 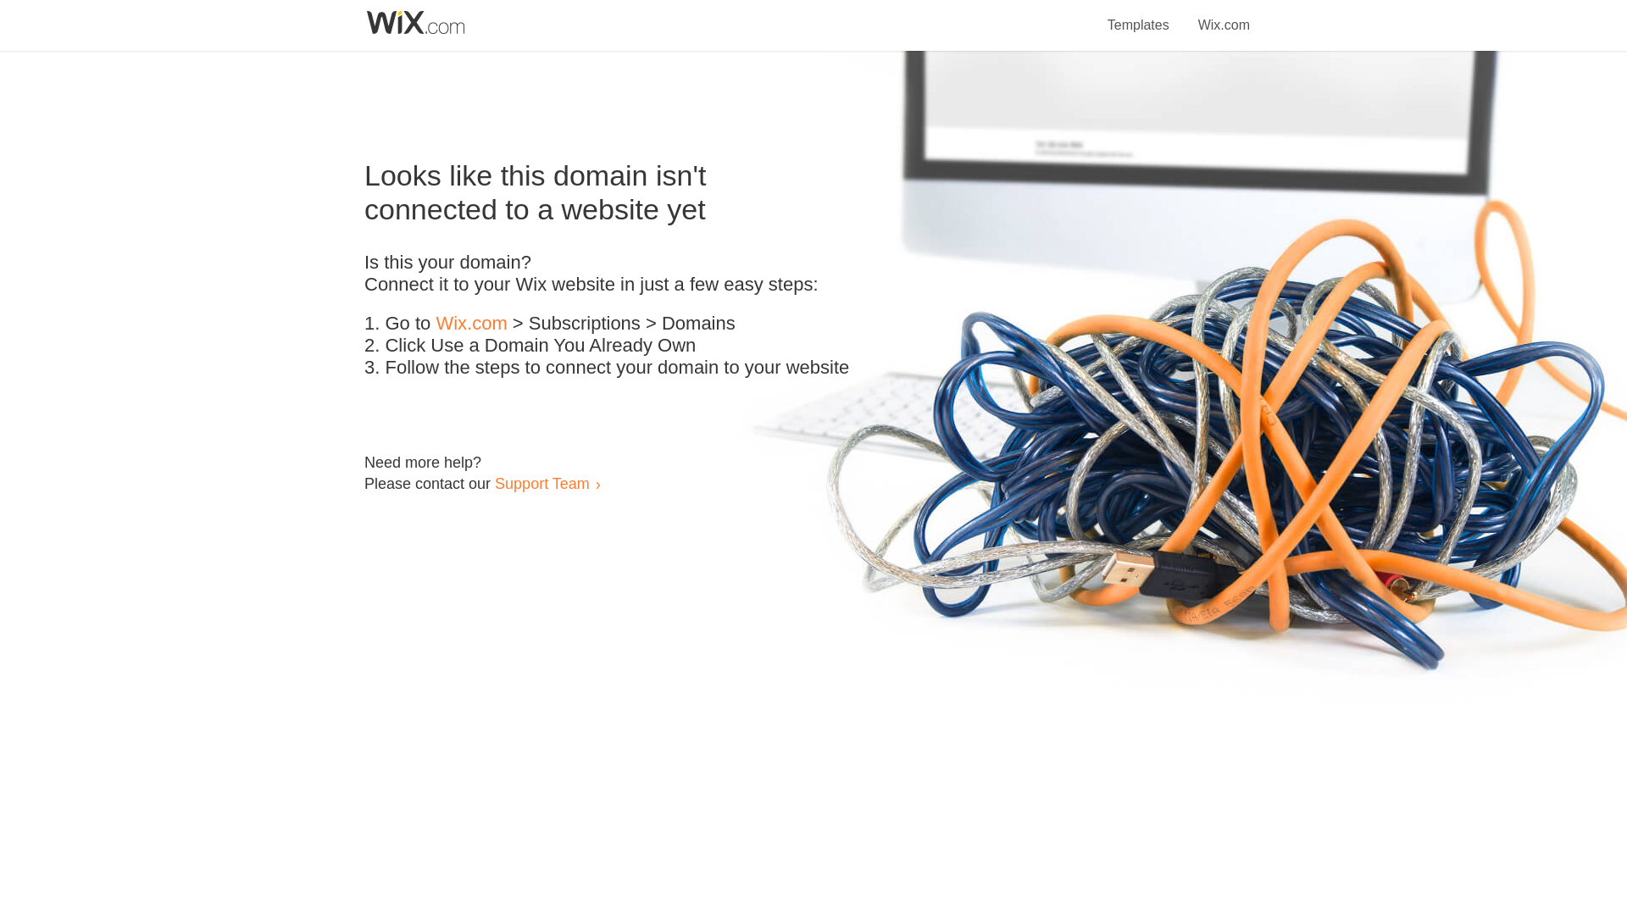 I want to click on Support Team, so click(x=541, y=483).